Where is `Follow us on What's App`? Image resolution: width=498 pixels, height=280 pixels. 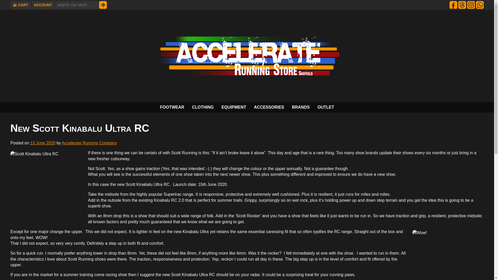
Follow us on What's App is located at coordinates (480, 5).